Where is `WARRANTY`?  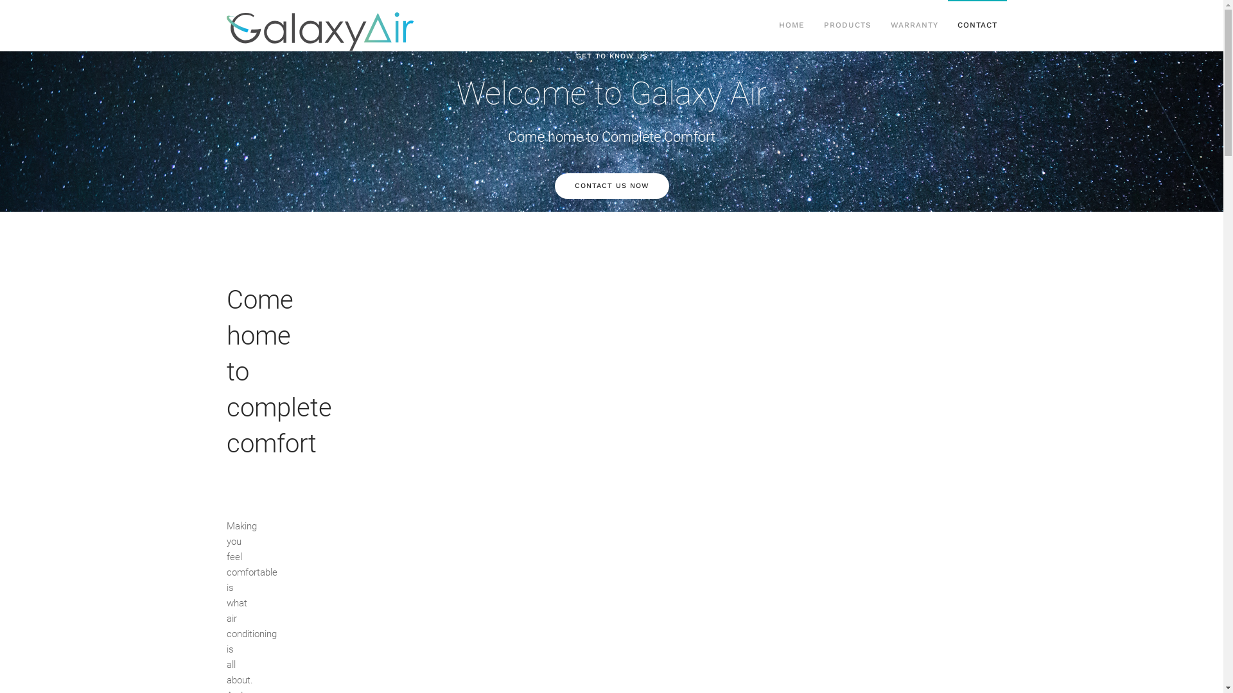
WARRANTY is located at coordinates (914, 26).